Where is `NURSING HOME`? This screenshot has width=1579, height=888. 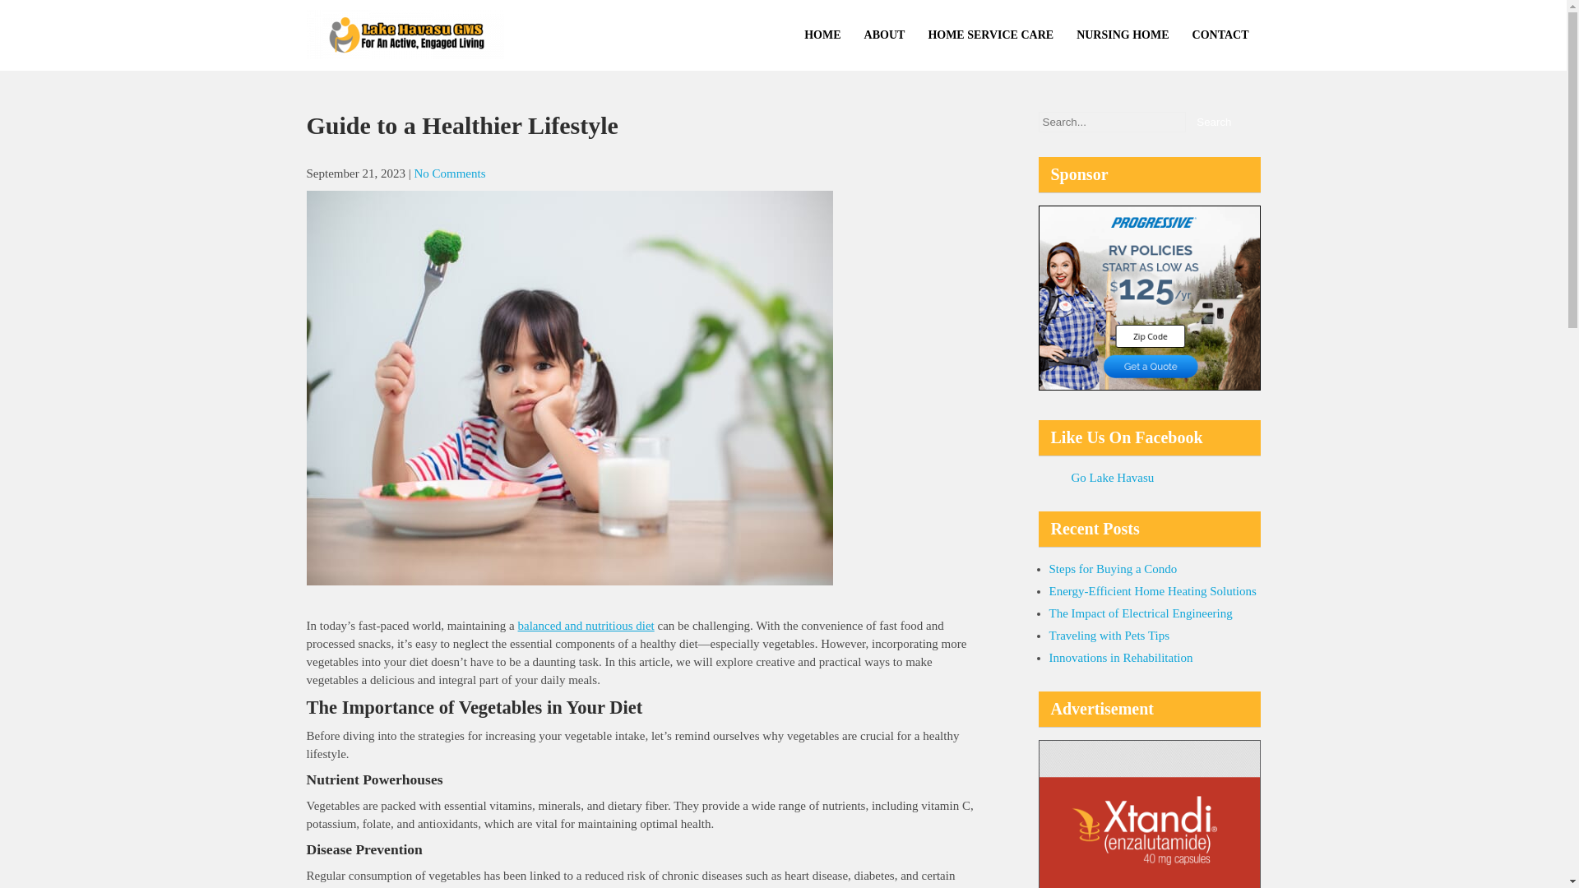
NURSING HOME is located at coordinates (1122, 35).